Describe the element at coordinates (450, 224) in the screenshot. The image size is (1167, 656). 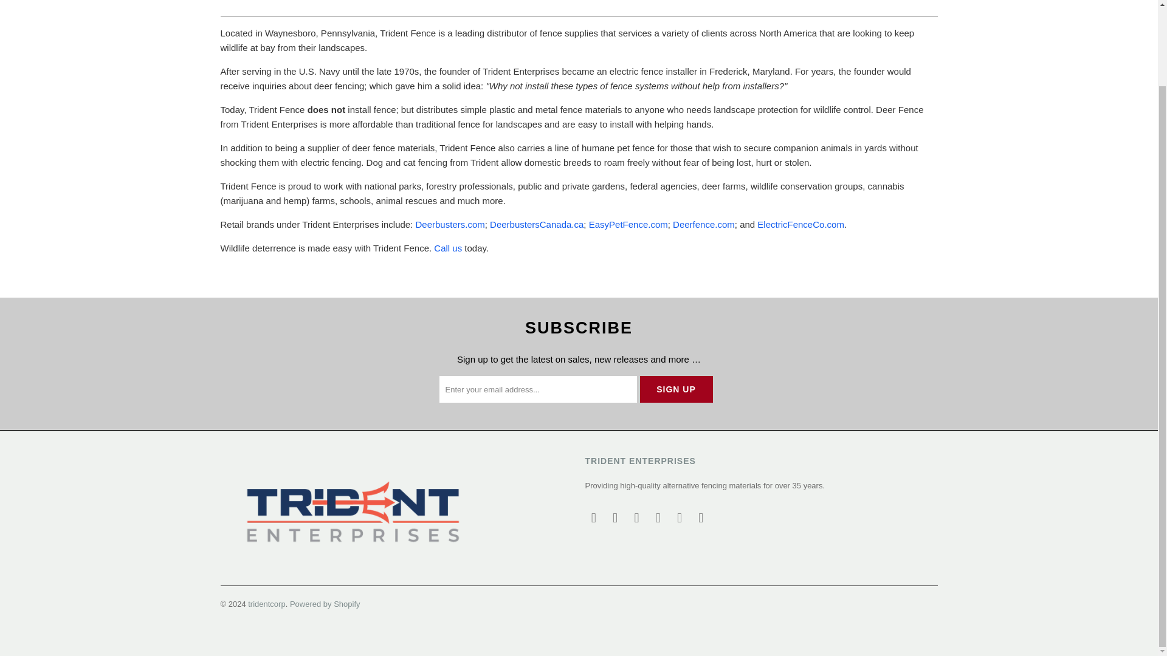
I see `Deerbusters Deer Fence` at that location.